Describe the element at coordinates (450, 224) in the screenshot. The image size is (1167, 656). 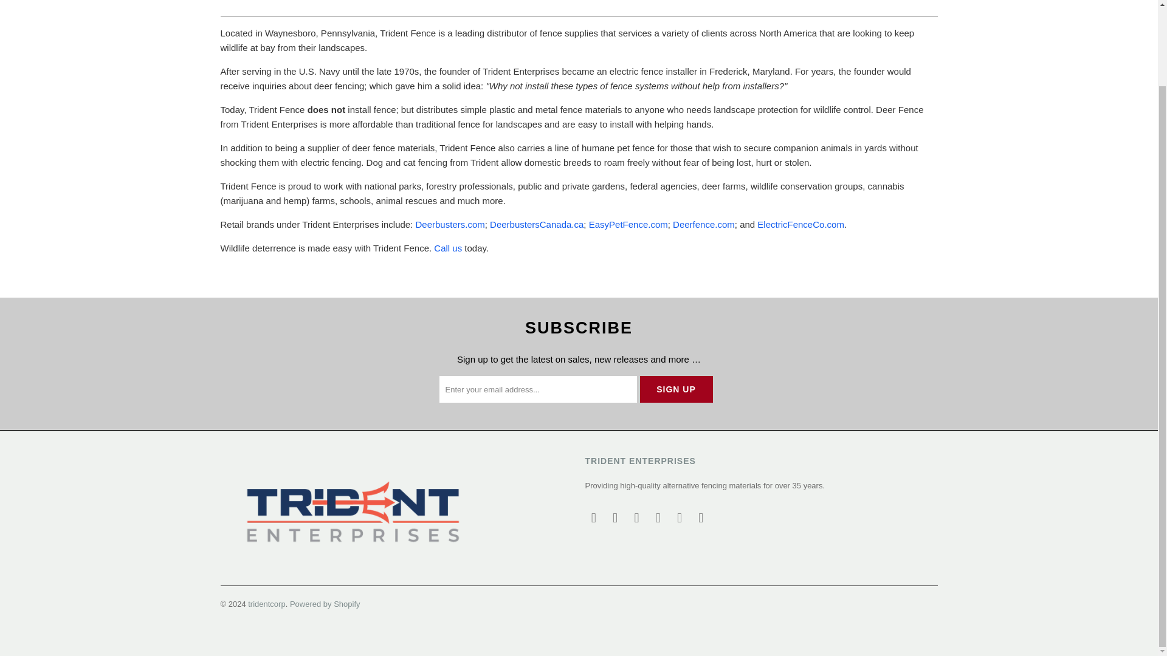
I see `Deerbusters Deer Fence` at that location.